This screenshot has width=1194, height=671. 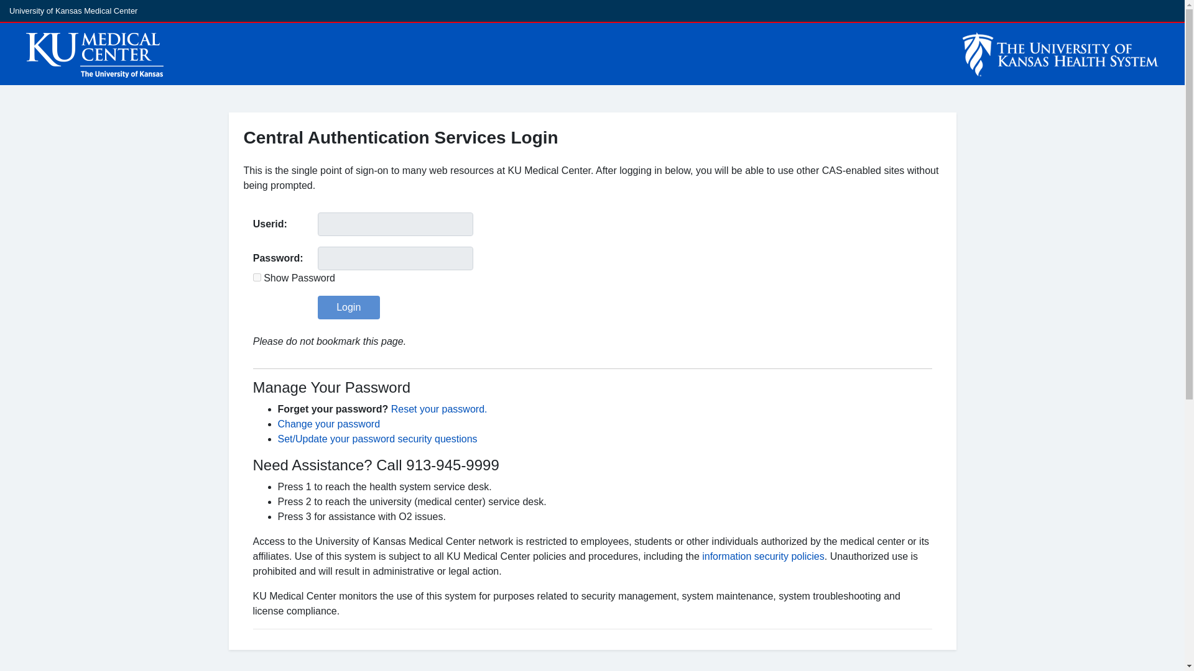 I want to click on Login, so click(x=348, y=308).